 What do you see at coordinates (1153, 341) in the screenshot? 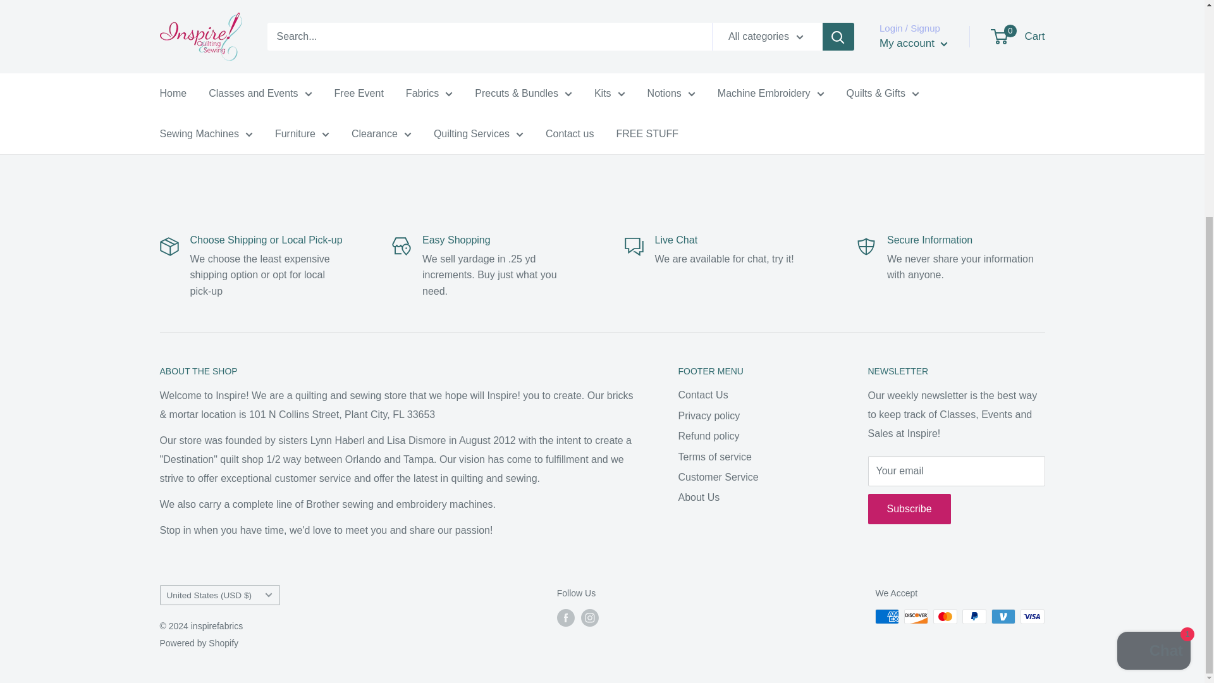
I see `Shopify online store chat` at bounding box center [1153, 341].